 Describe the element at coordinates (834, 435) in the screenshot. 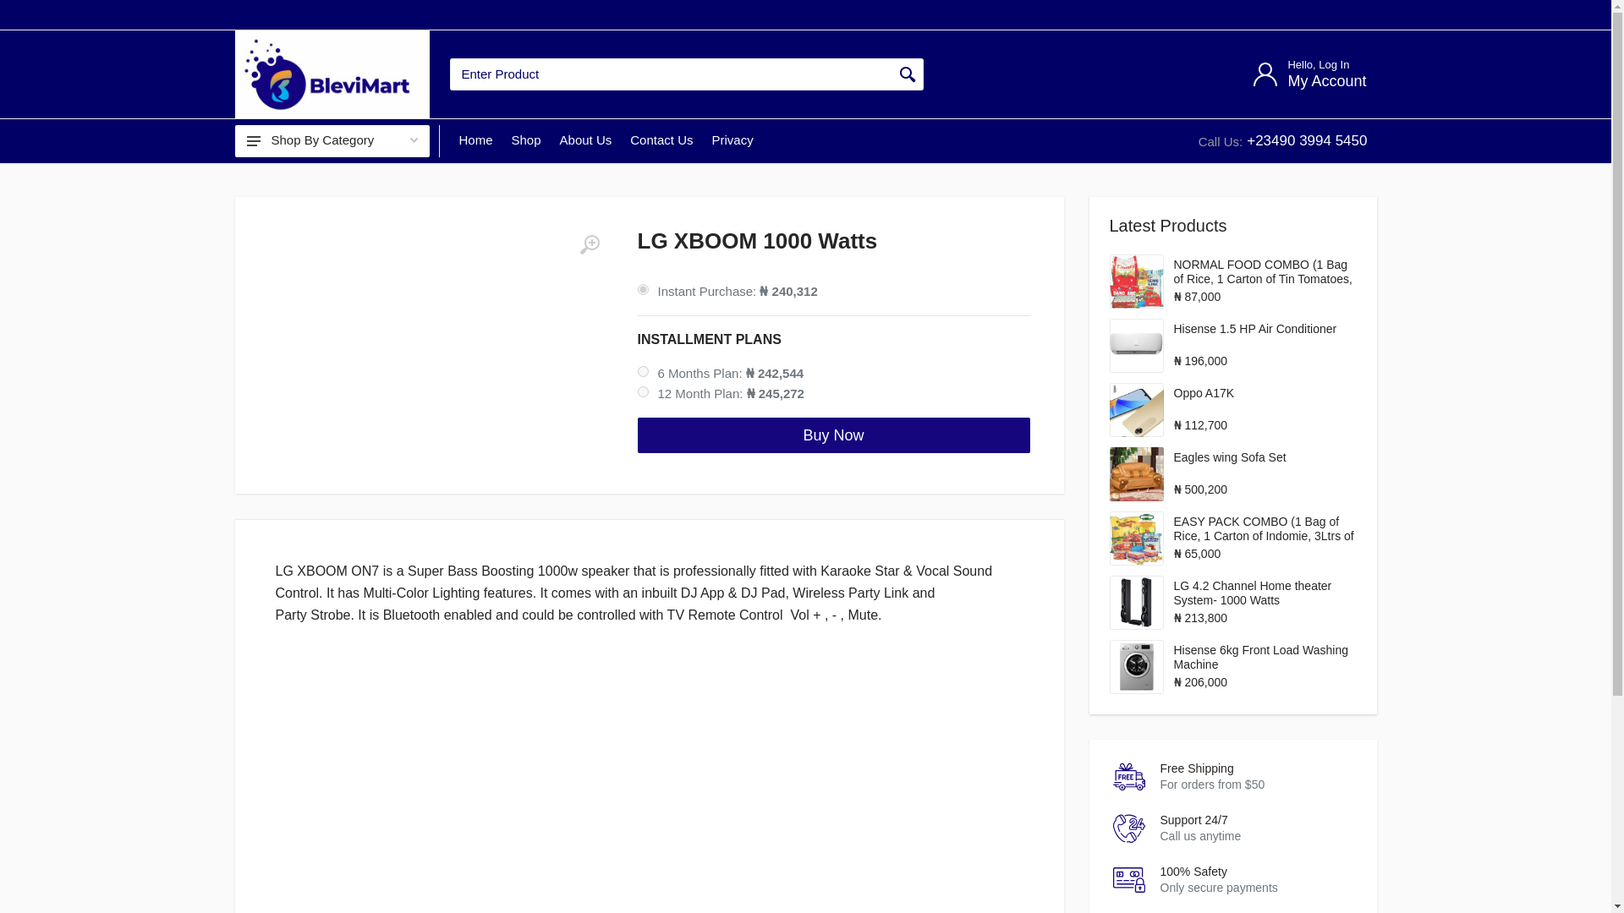

I see `Buy Now` at that location.